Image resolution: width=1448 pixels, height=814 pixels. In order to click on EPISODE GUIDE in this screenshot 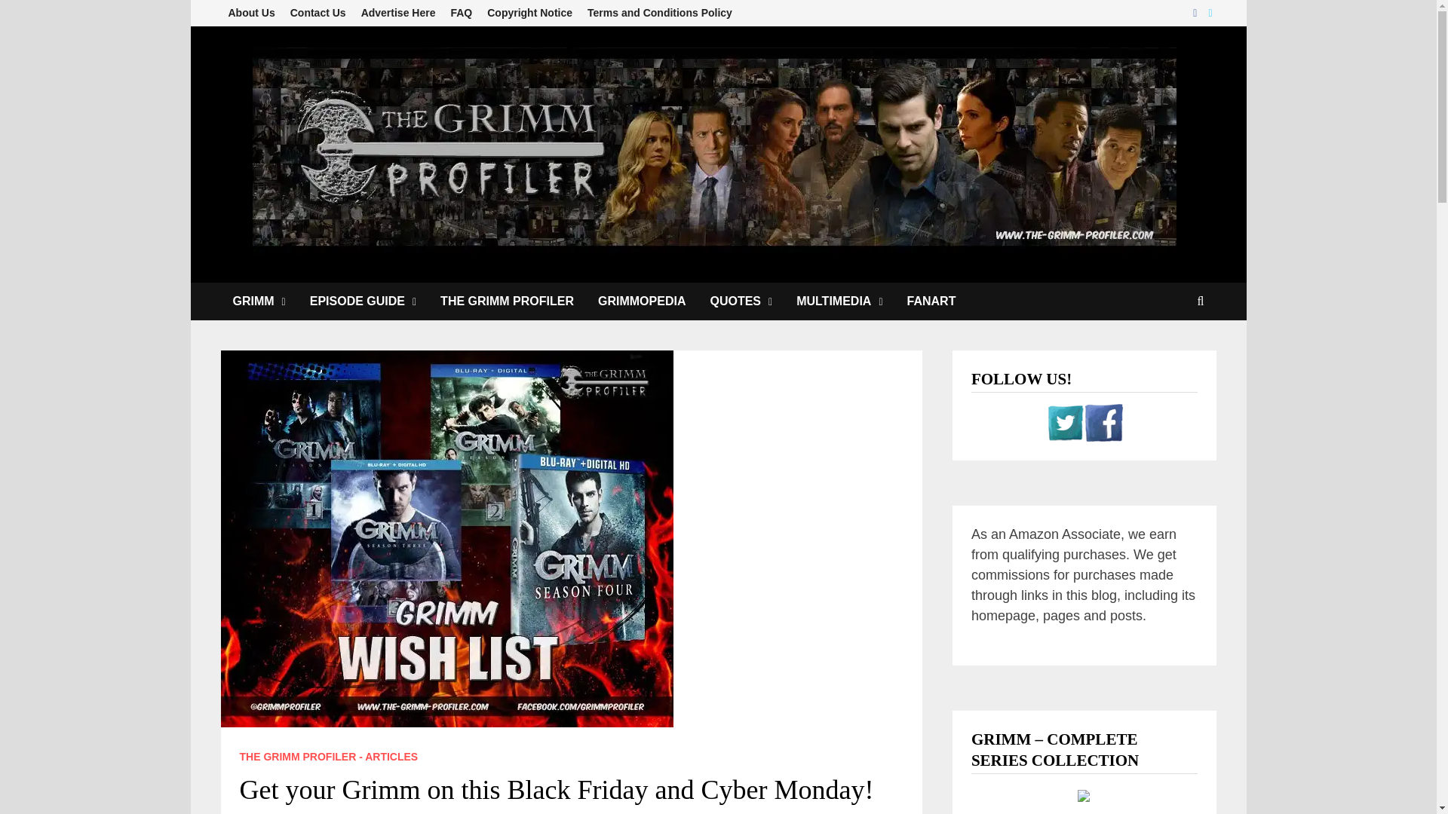, I will do `click(364, 301)`.